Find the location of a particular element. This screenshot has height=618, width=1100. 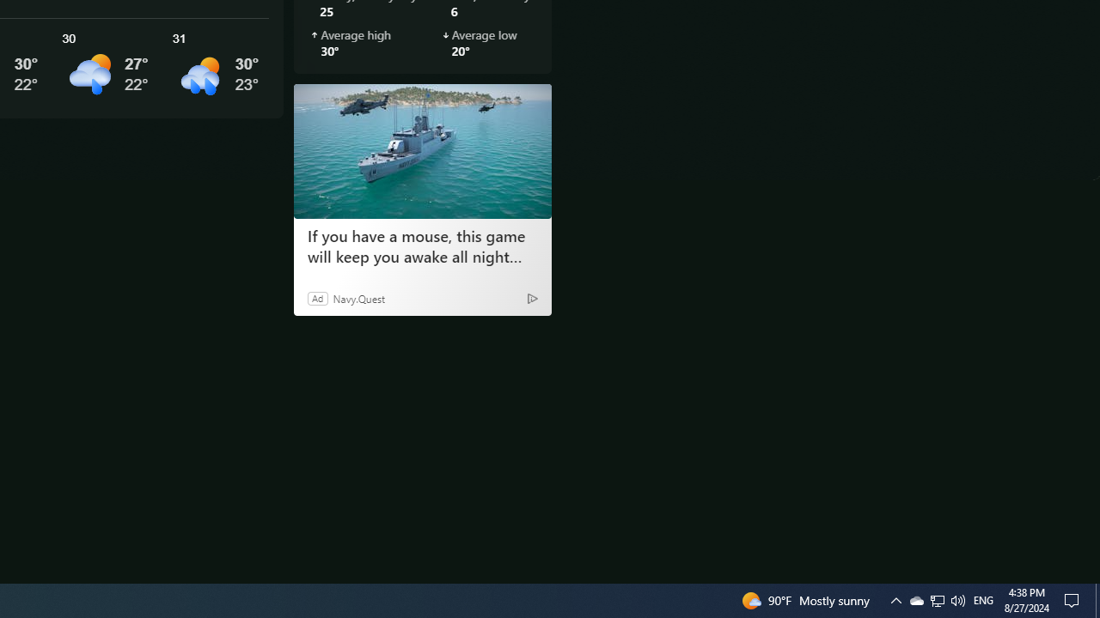

Tray Input Indicator - English (United States) is located at coordinates (938, 601).